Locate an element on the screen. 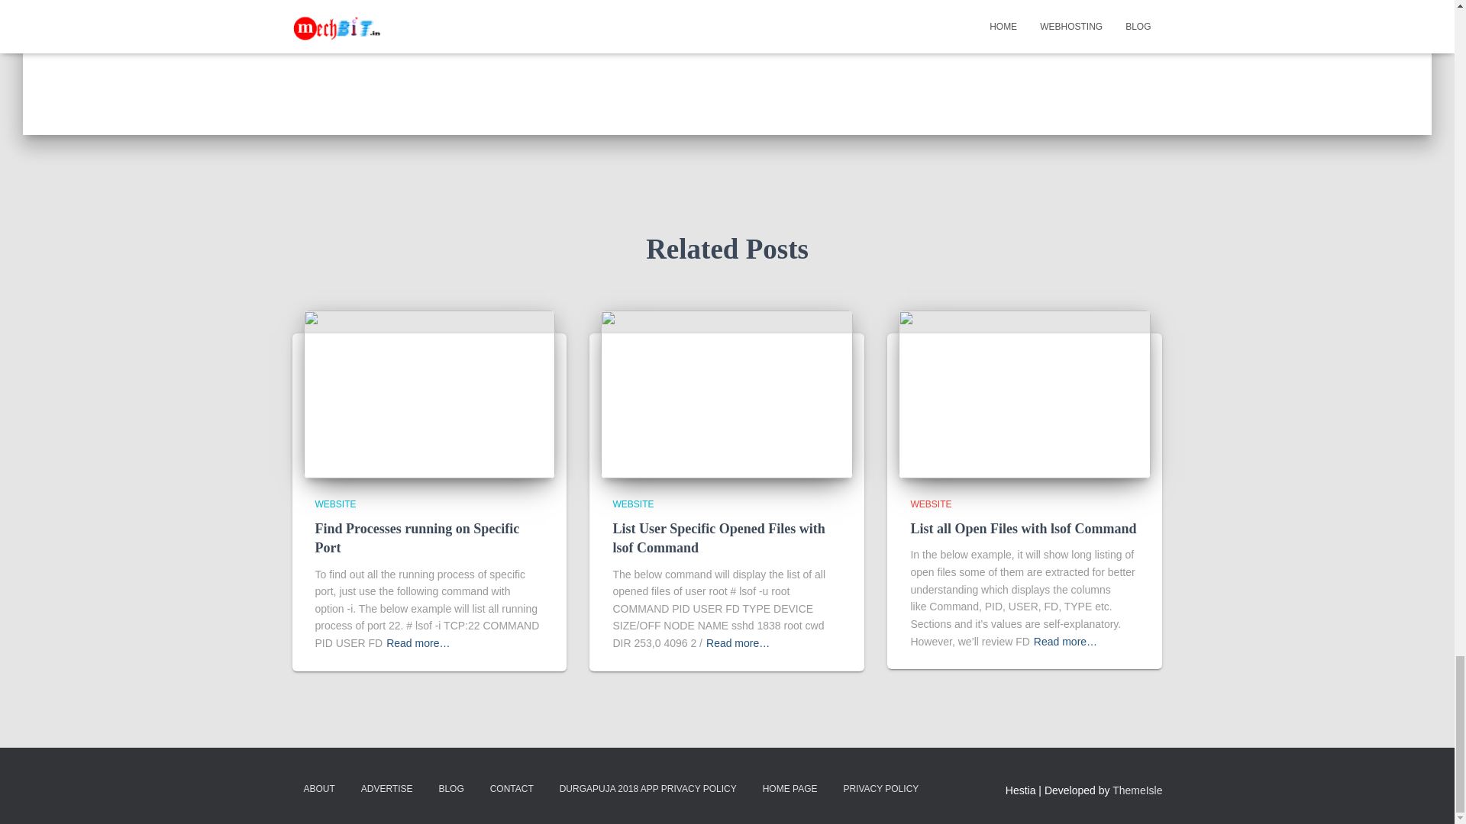 The height and width of the screenshot is (824, 1466). Post Comment is located at coordinates (802, 11).